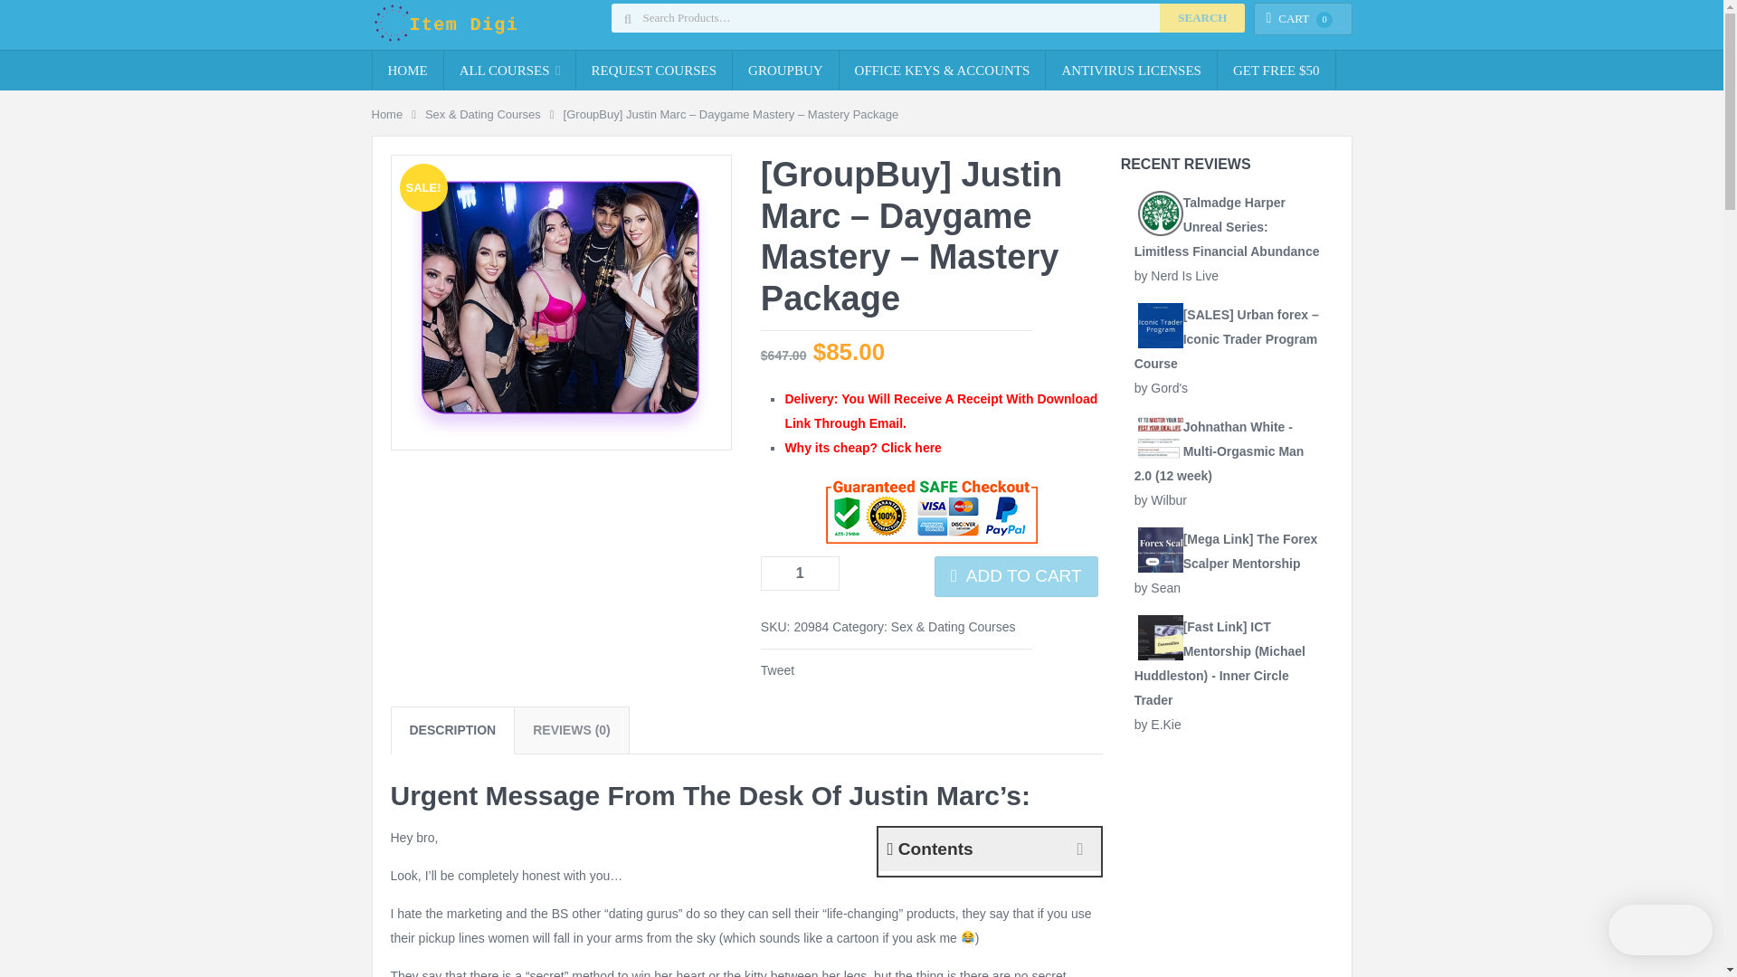 This screenshot has height=977, width=1737. What do you see at coordinates (785, 71) in the screenshot?
I see `GROUPBUY` at bounding box center [785, 71].